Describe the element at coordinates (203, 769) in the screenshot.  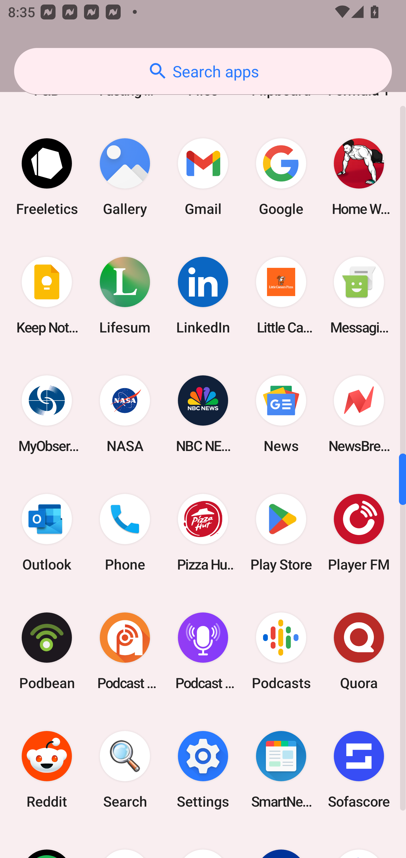
I see `Settings` at that location.